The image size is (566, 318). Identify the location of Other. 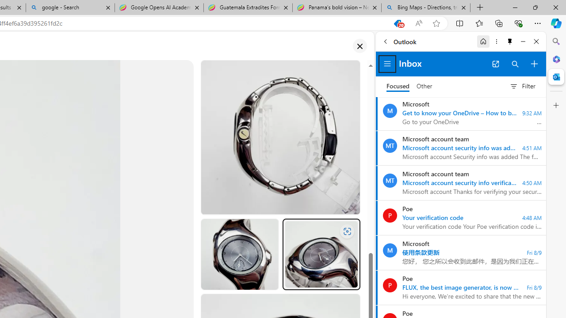
(424, 87).